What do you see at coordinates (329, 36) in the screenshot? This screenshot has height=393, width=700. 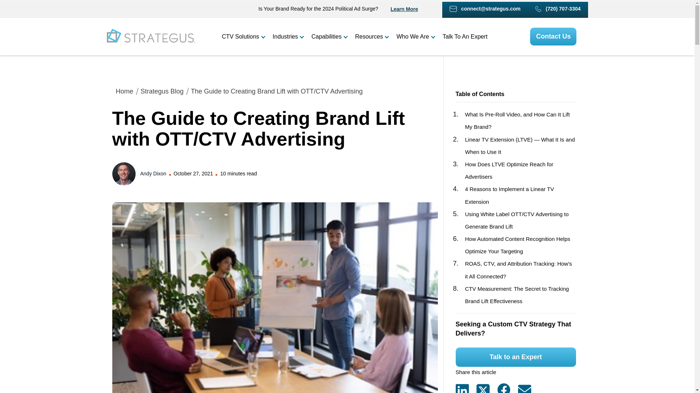 I see `Capabilities` at bounding box center [329, 36].